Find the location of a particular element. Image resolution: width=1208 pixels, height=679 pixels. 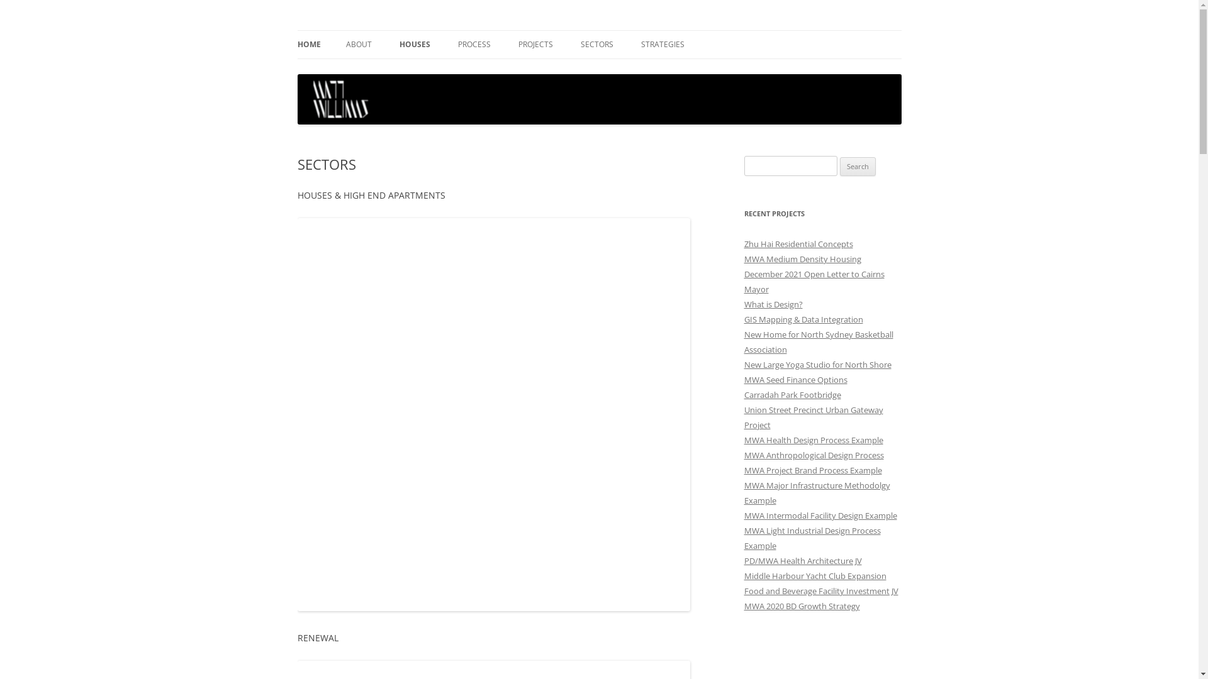

Union Street Precinct Urban Gateway Project is located at coordinates (813, 417).